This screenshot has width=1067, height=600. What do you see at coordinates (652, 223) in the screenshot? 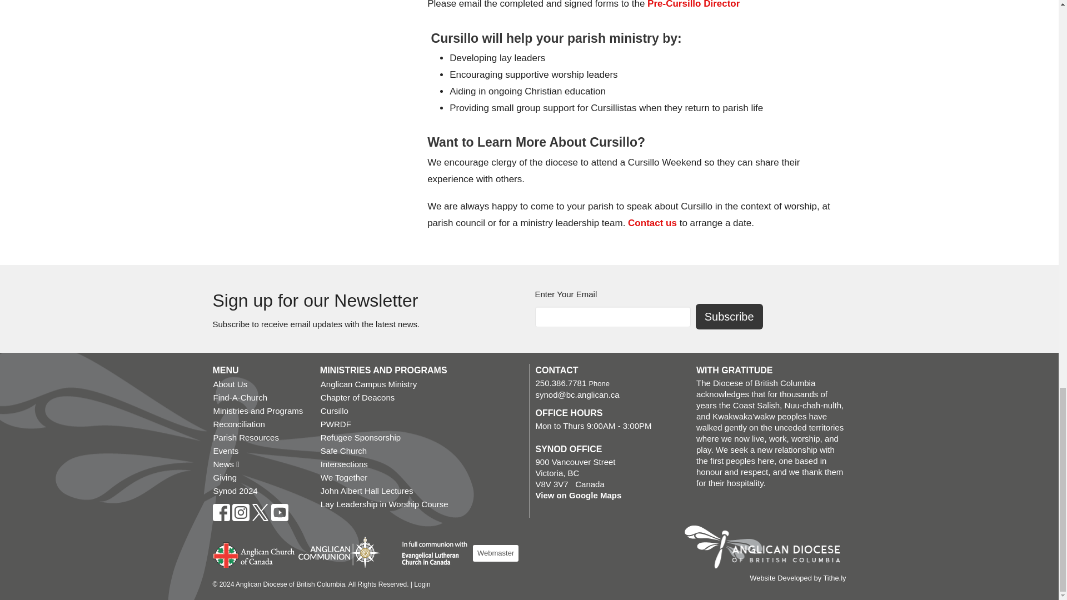
I see `Contact us` at bounding box center [652, 223].